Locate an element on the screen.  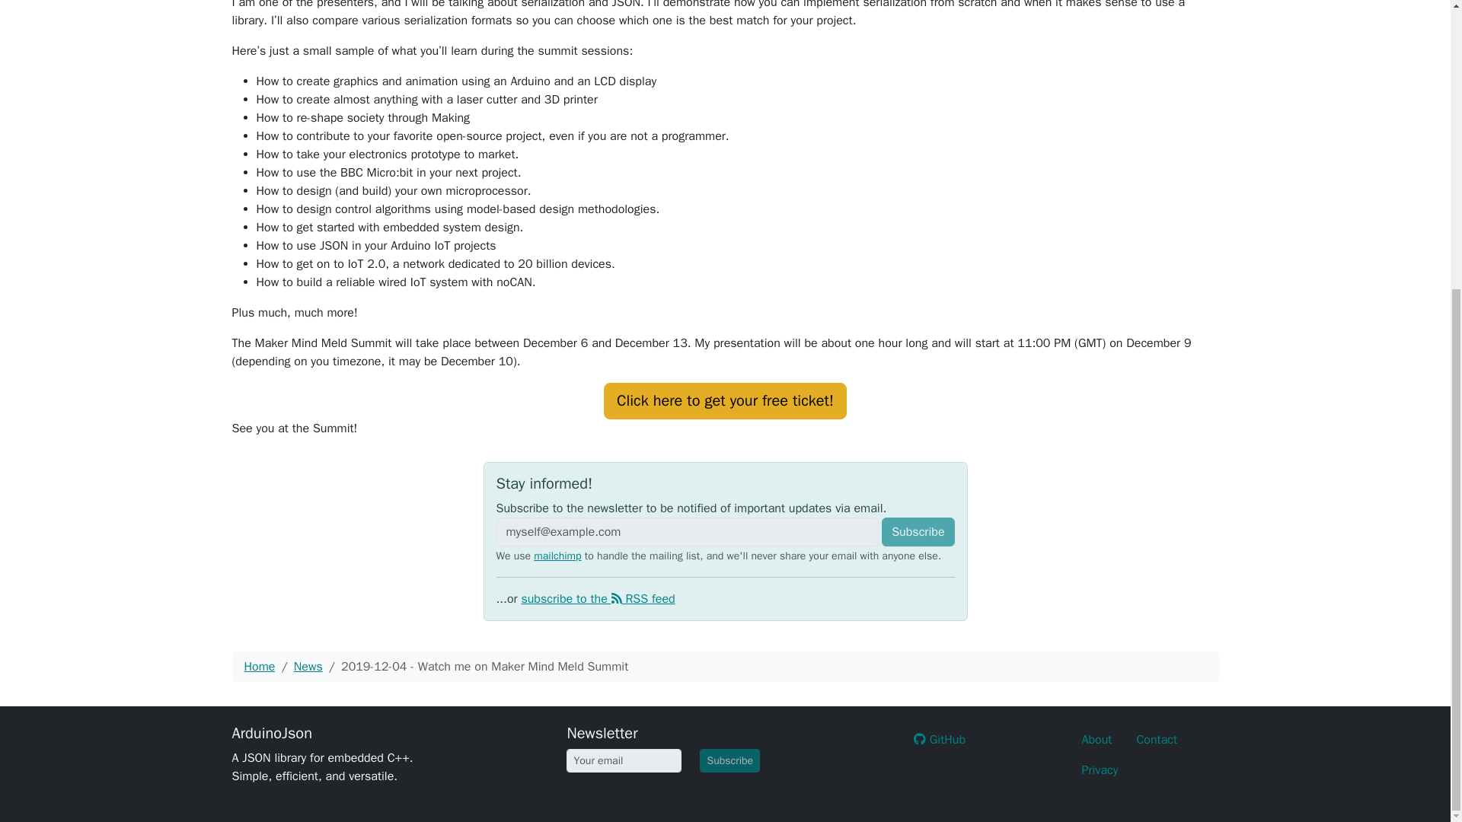
subscribe to the RSS feed is located at coordinates (597, 598).